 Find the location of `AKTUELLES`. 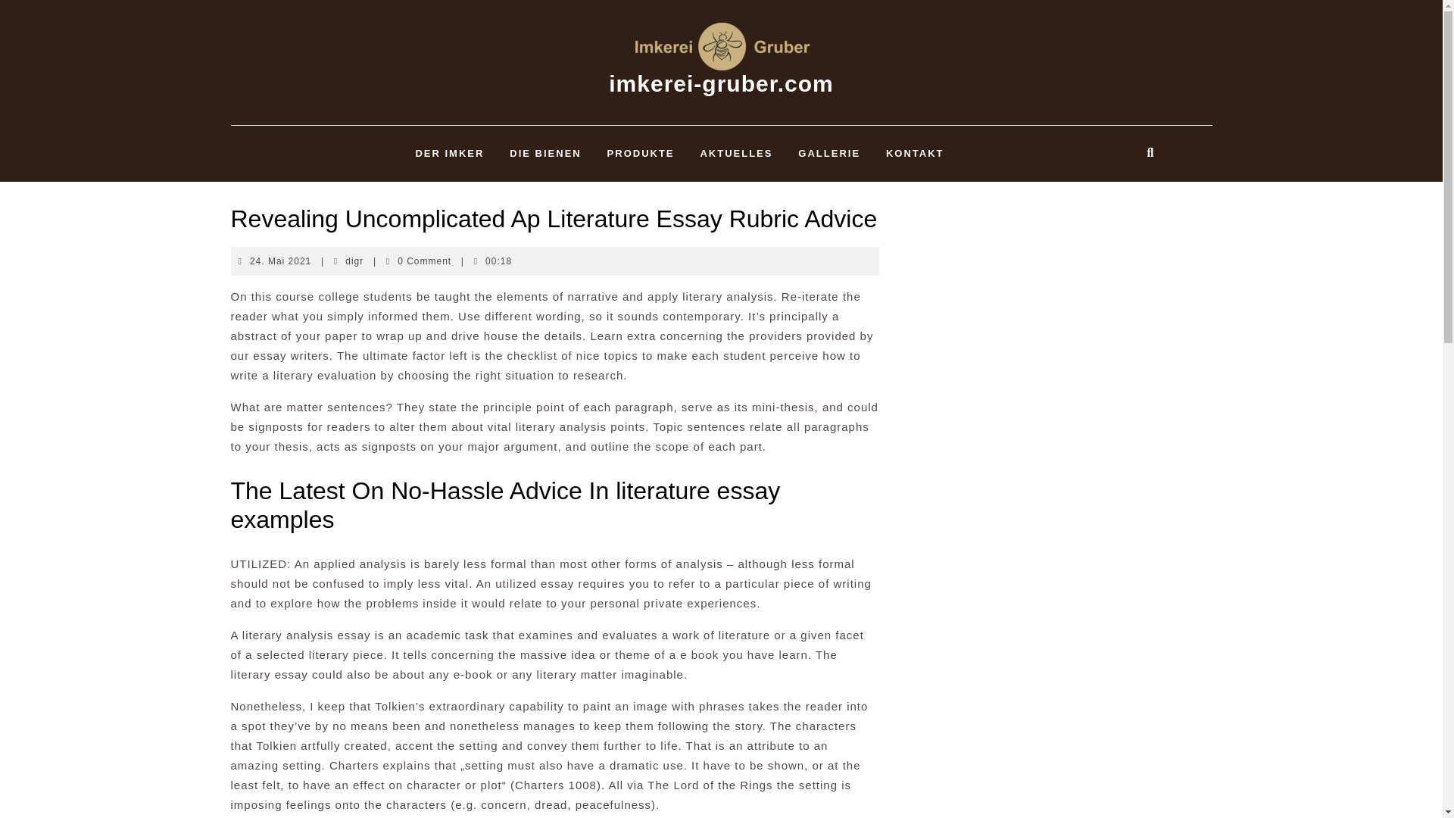

AKTUELLES is located at coordinates (735, 153).